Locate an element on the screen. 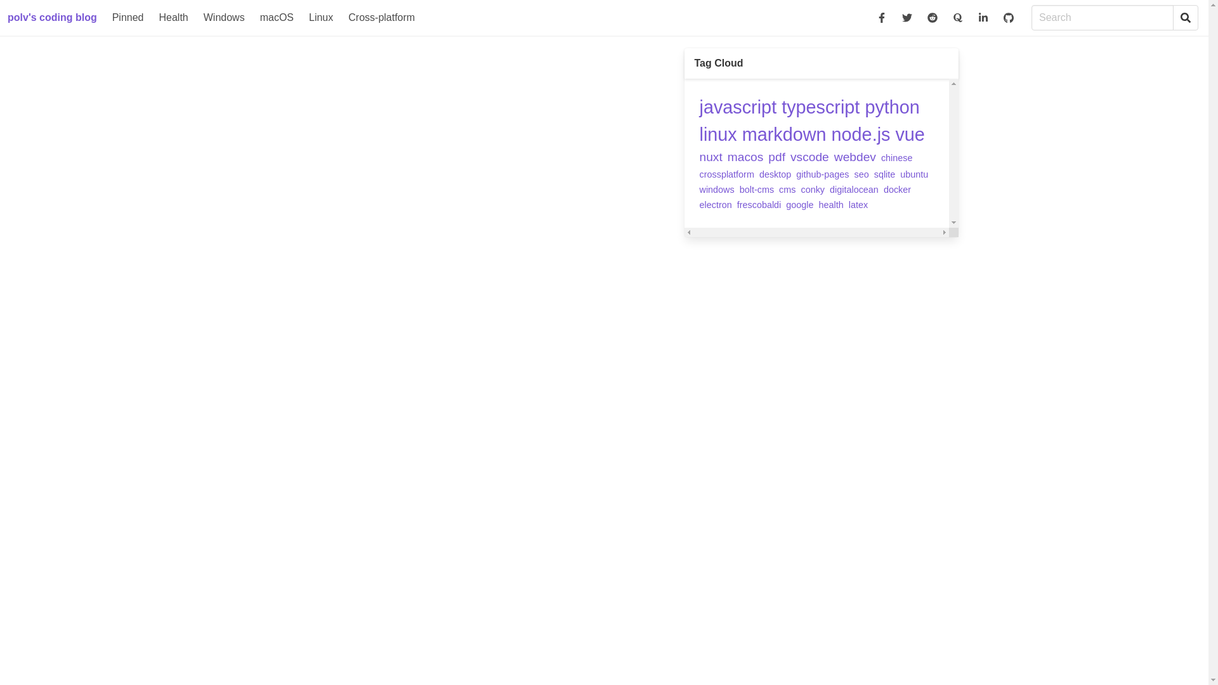  cms is located at coordinates (787, 190).